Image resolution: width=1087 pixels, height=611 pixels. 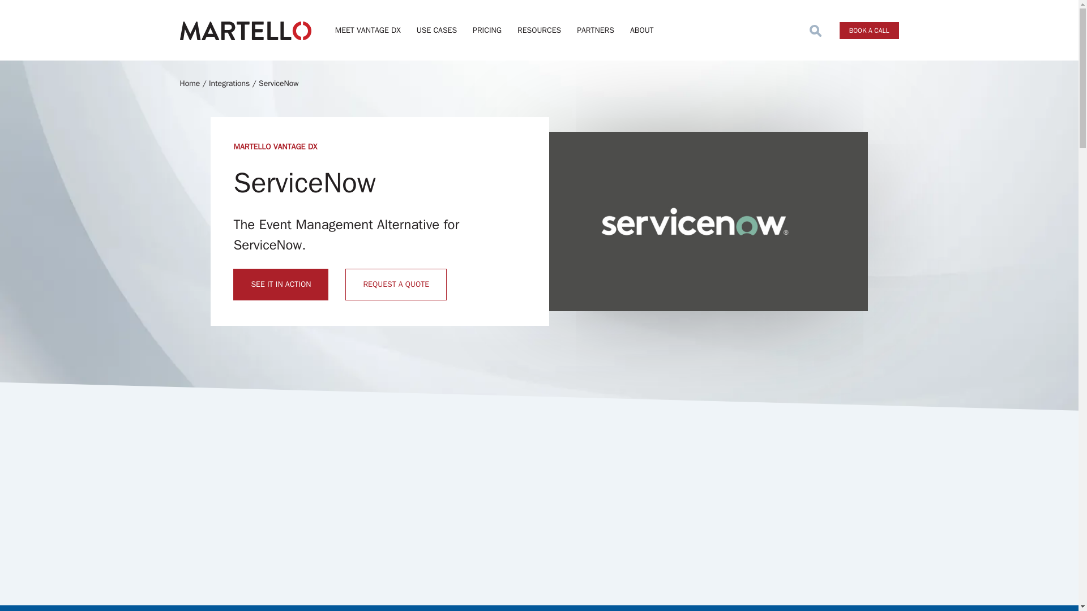 I want to click on Martello Technologies, so click(x=246, y=29).